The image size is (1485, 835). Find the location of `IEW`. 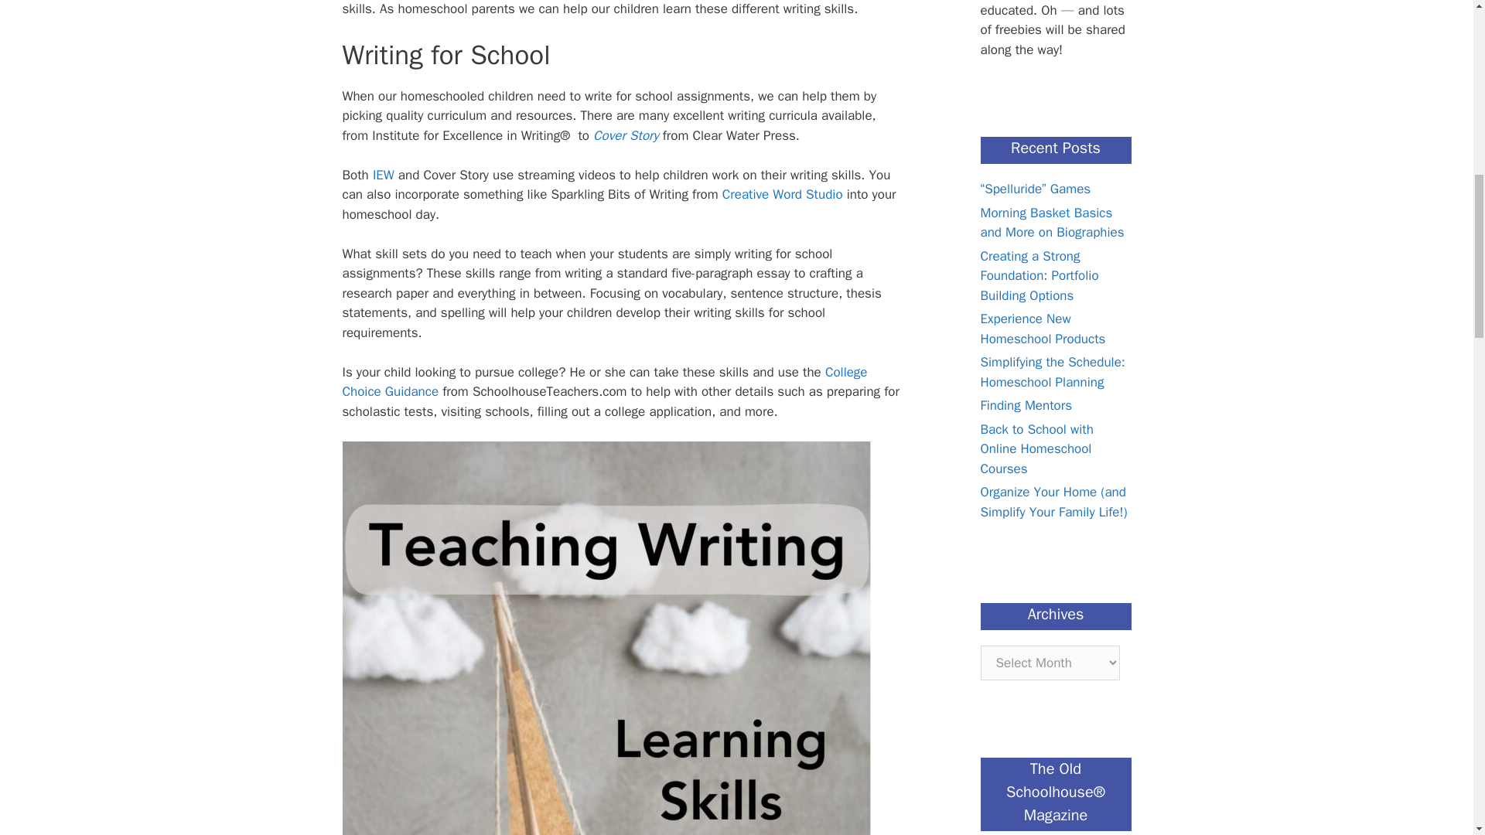

IEW is located at coordinates (384, 175).